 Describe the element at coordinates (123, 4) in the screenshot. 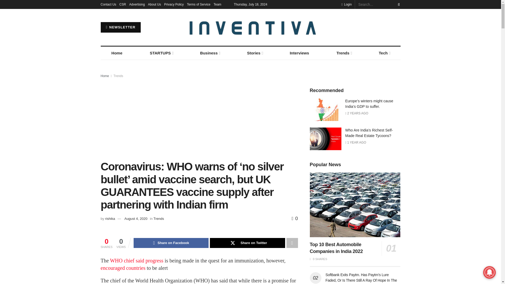

I see `CSR` at that location.